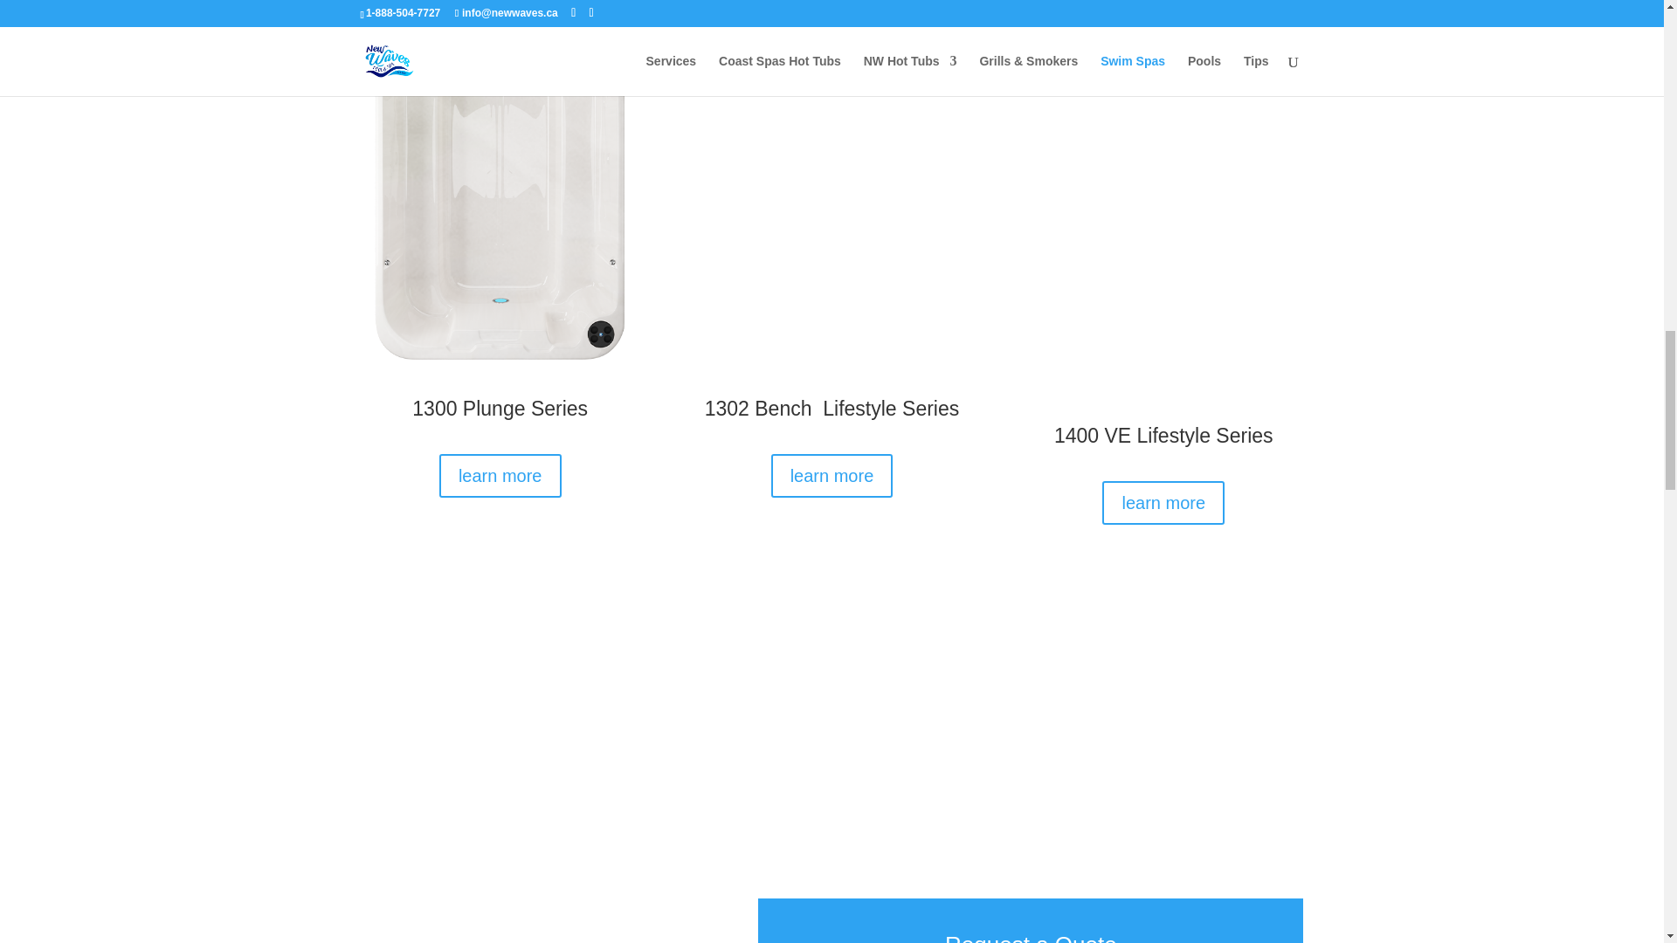 Image resolution: width=1677 pixels, height=943 pixels. What do you see at coordinates (533, 775) in the screenshot?
I see `Coast Spas 1600 Swim Spa Review` at bounding box center [533, 775].